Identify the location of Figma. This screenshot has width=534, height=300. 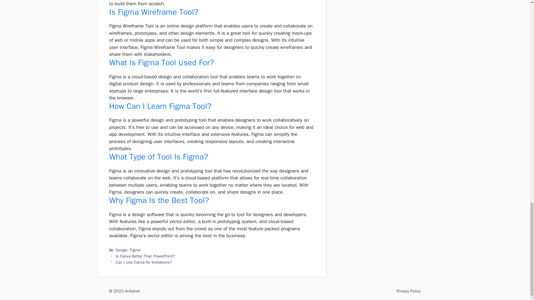
(135, 250).